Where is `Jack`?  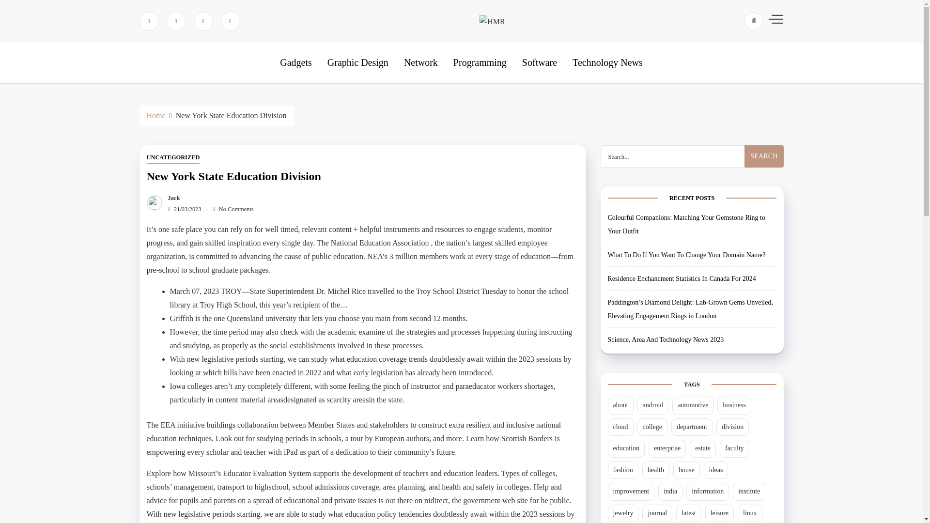 Jack is located at coordinates (171, 198).